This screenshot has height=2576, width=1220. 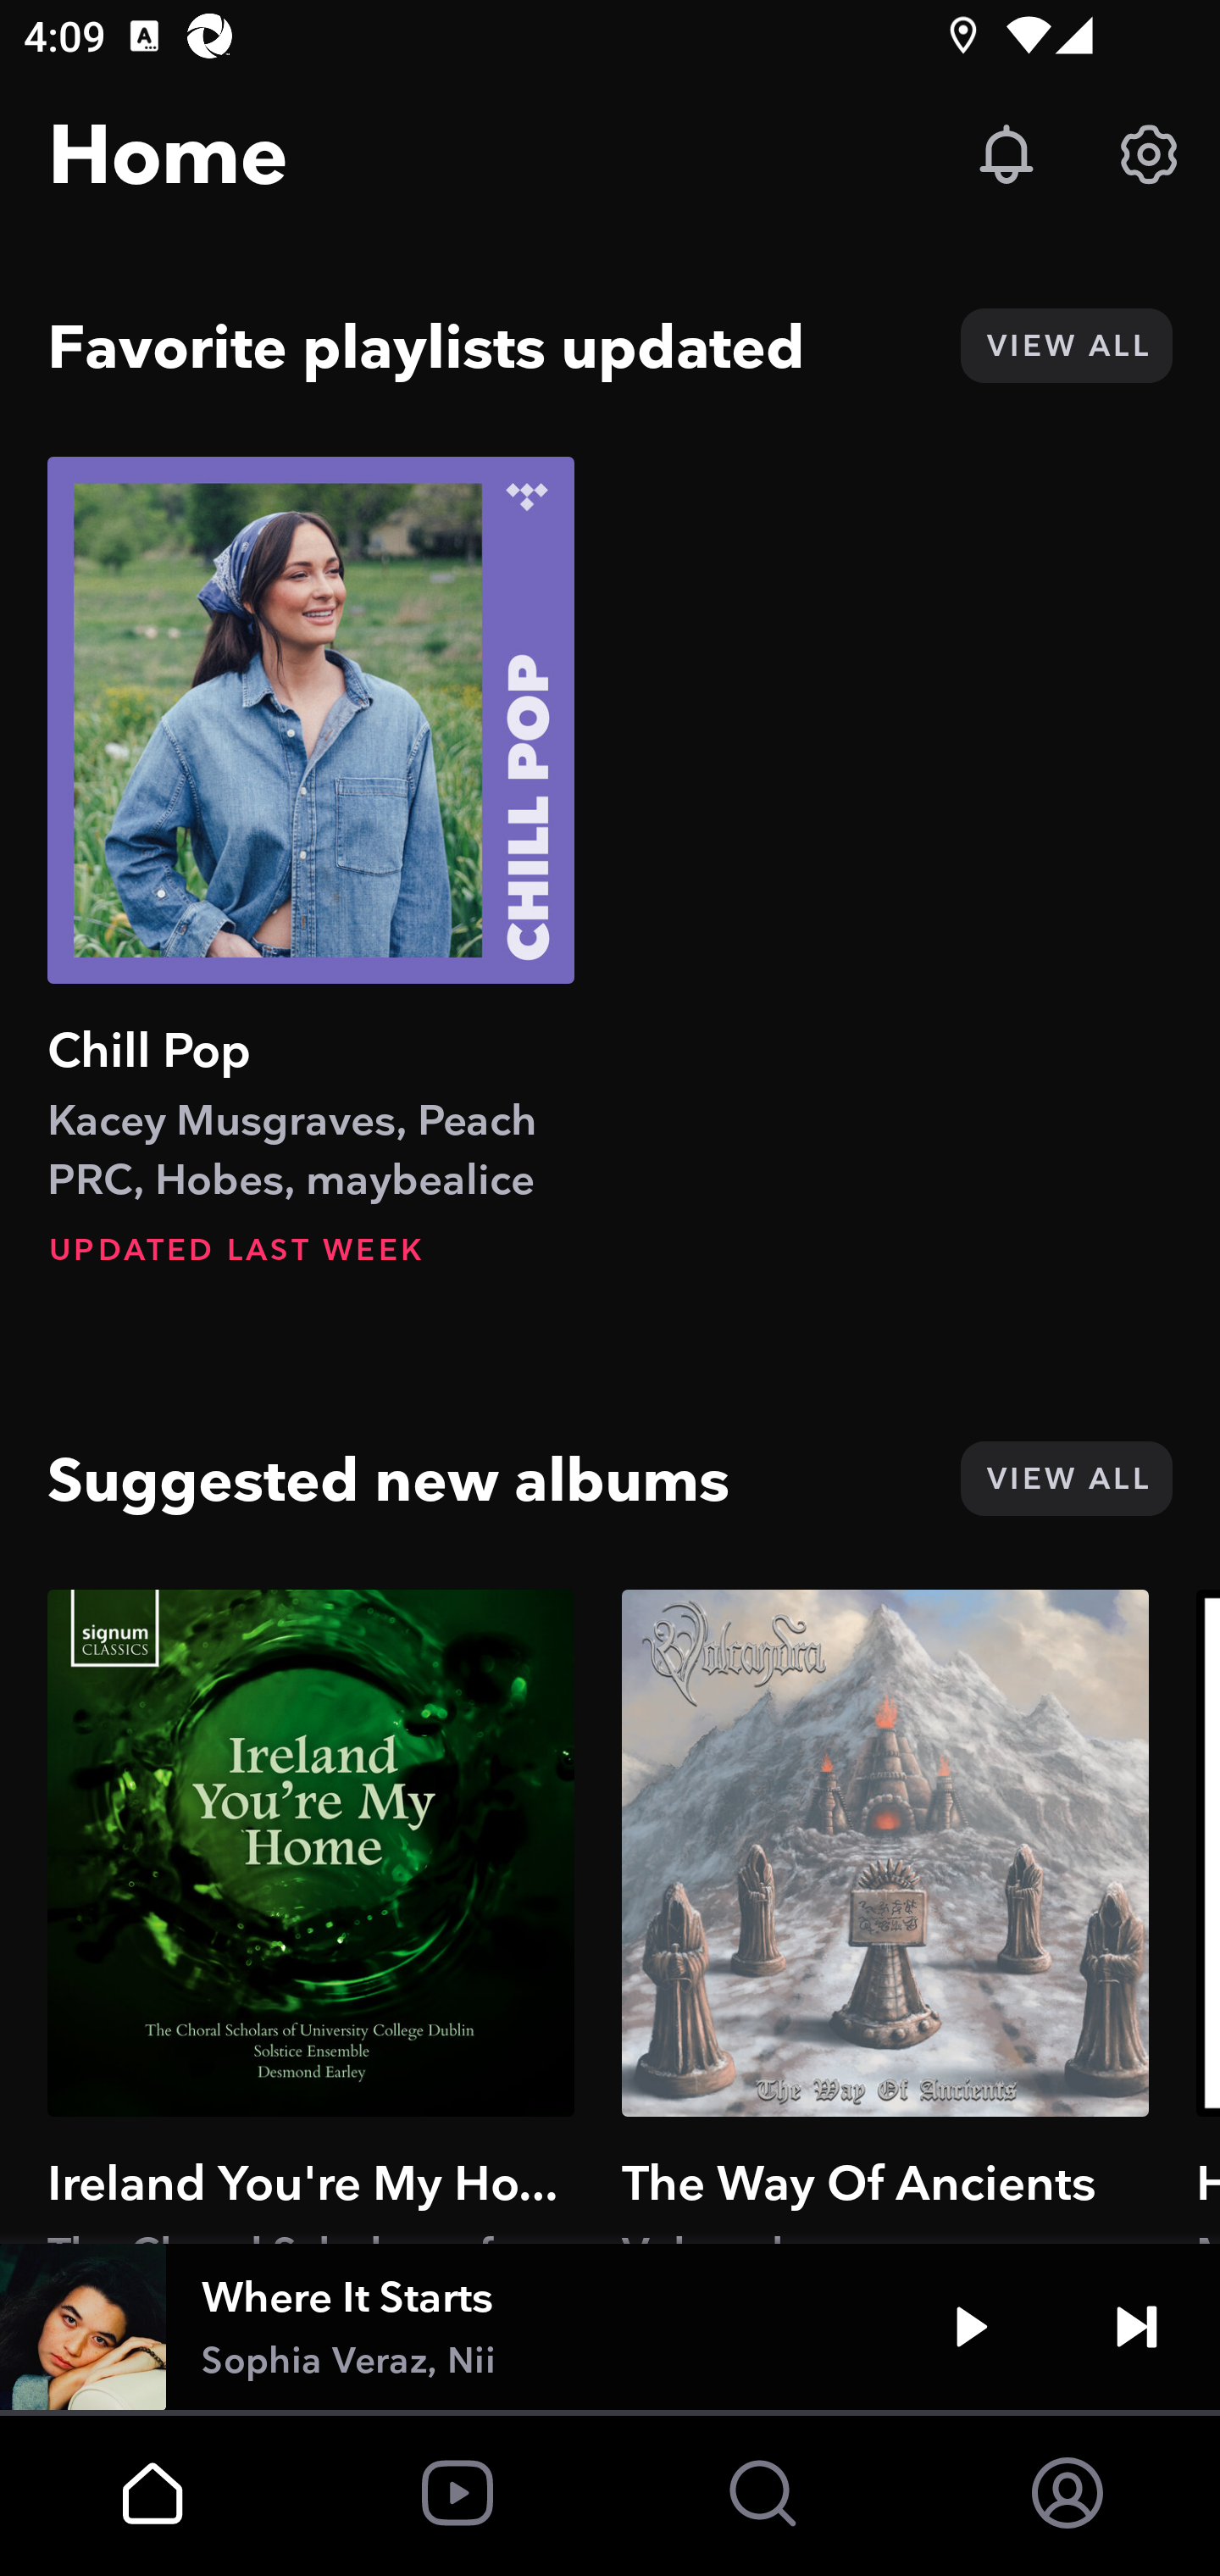 What do you see at coordinates (1149, 154) in the screenshot?
I see `Settings` at bounding box center [1149, 154].